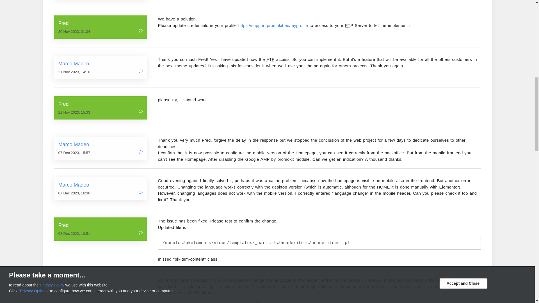 Image resolution: width=539 pixels, height=303 pixels. Describe the element at coordinates (101, 104) in the screenshot. I see `fred` at that location.